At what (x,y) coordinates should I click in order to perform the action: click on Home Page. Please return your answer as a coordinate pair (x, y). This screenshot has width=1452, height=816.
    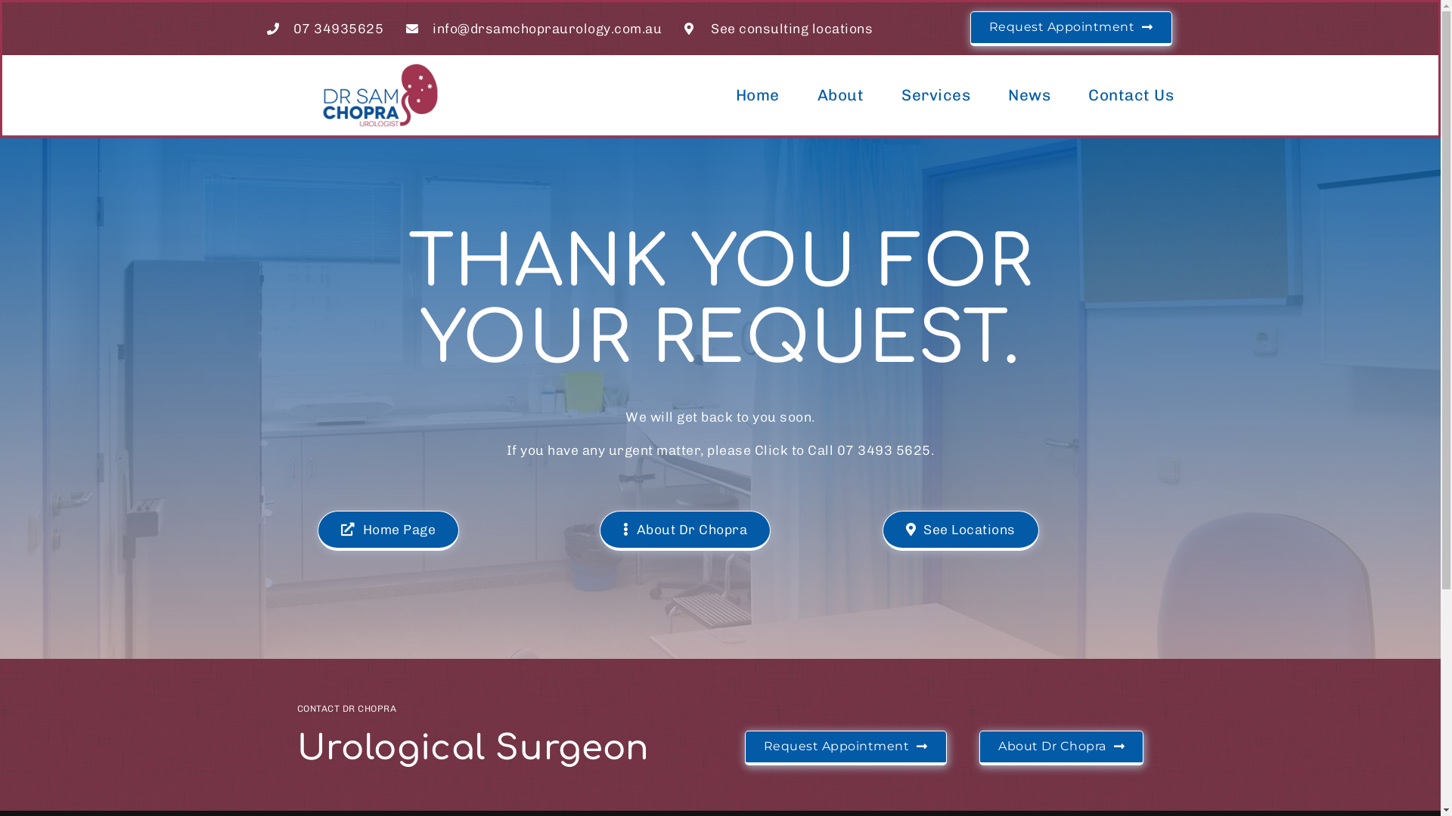
    Looking at the image, I should click on (389, 530).